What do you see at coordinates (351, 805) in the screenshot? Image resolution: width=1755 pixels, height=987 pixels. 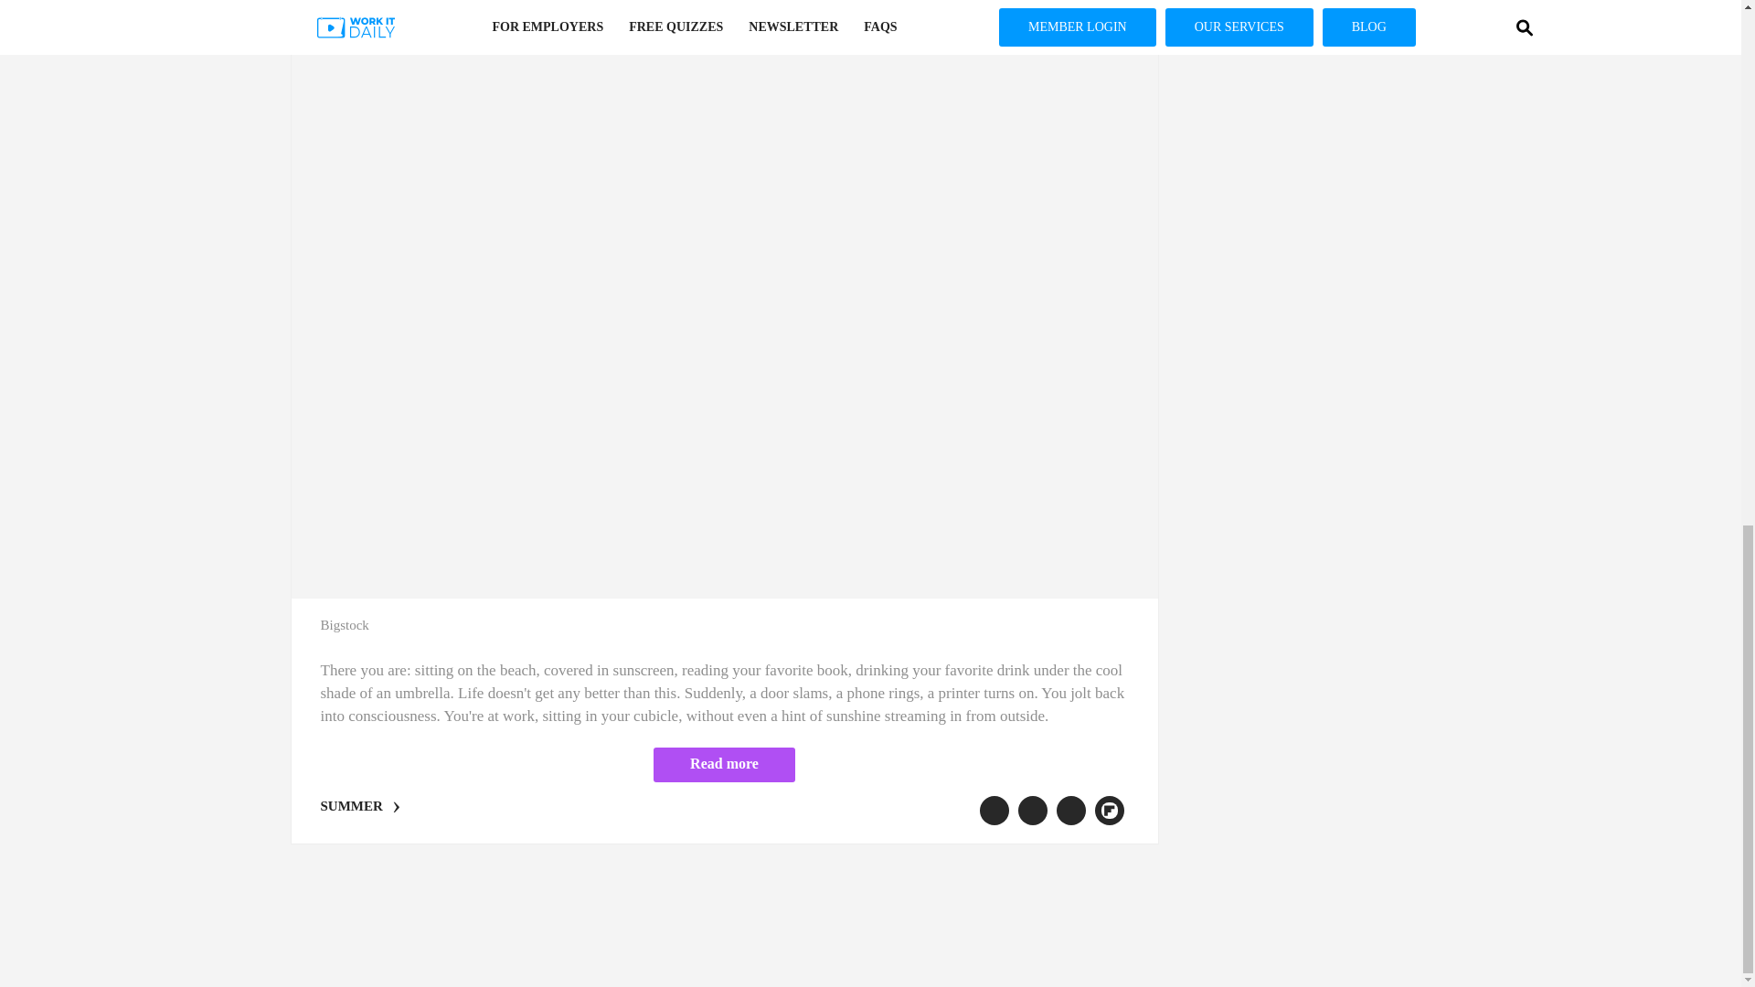 I see `SUMMER` at bounding box center [351, 805].